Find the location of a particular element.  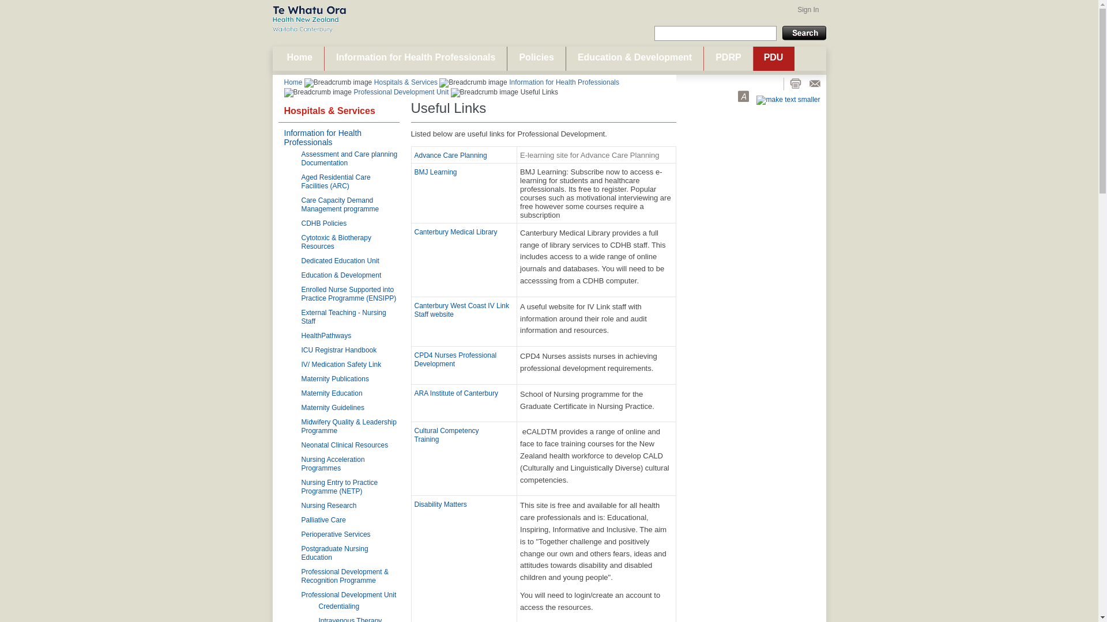

Maternity Guidelines is located at coordinates (332, 407).